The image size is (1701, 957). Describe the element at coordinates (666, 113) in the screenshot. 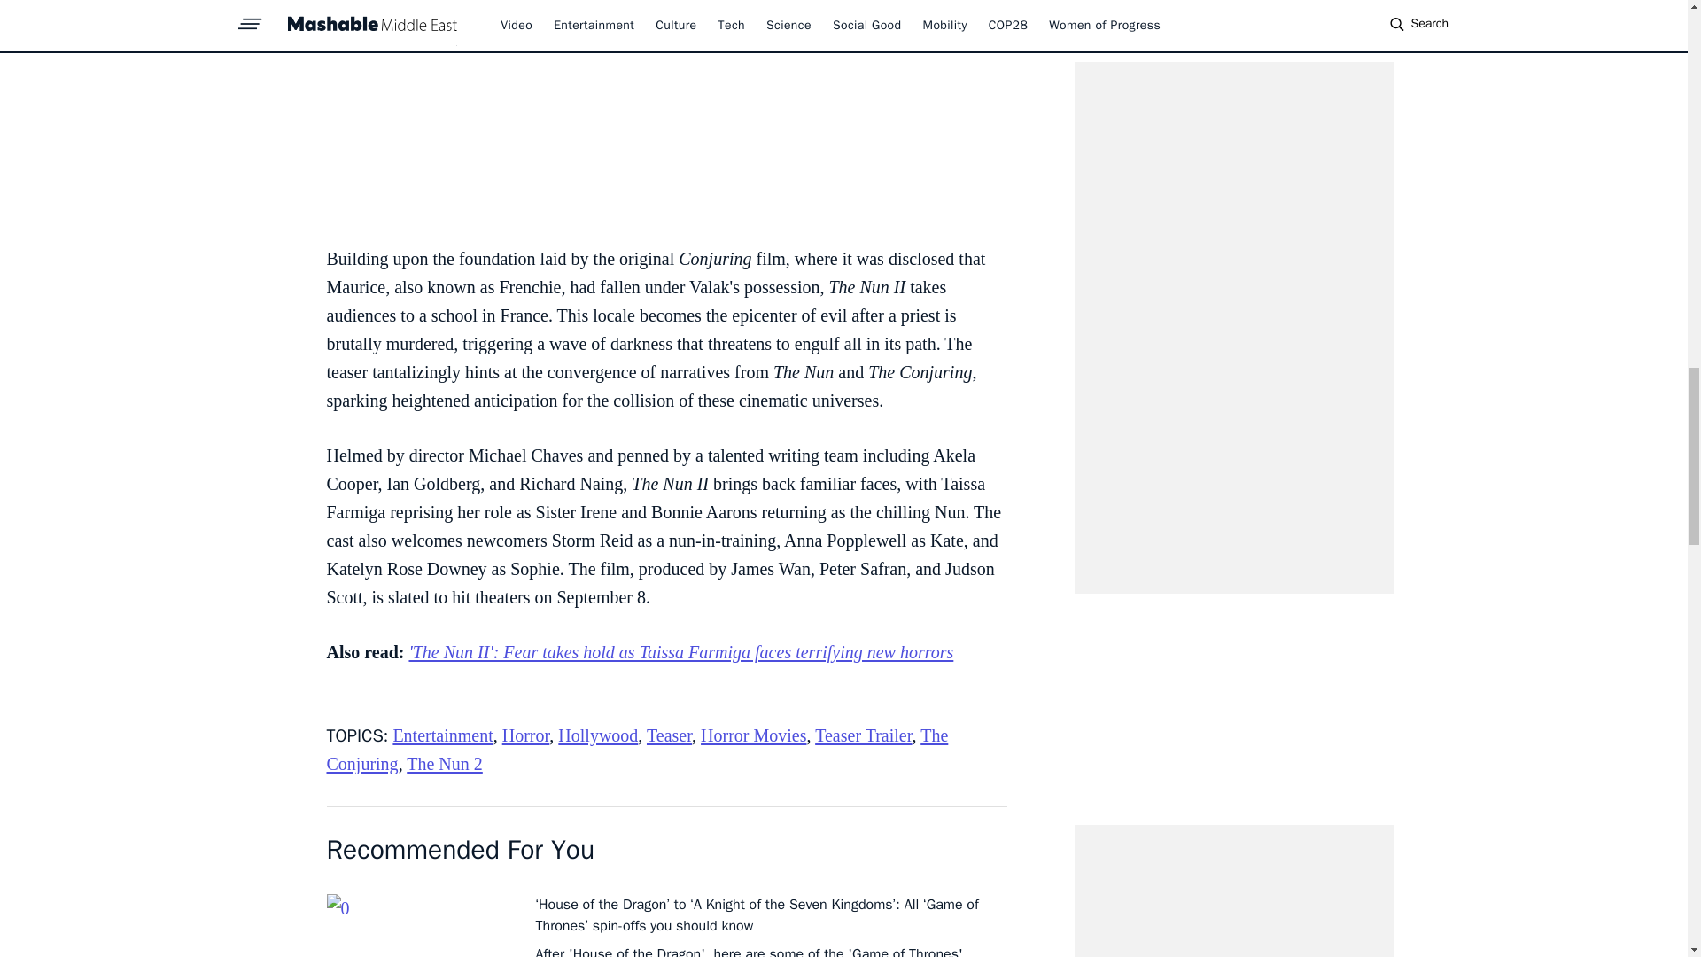

I see `YouTube video player` at that location.